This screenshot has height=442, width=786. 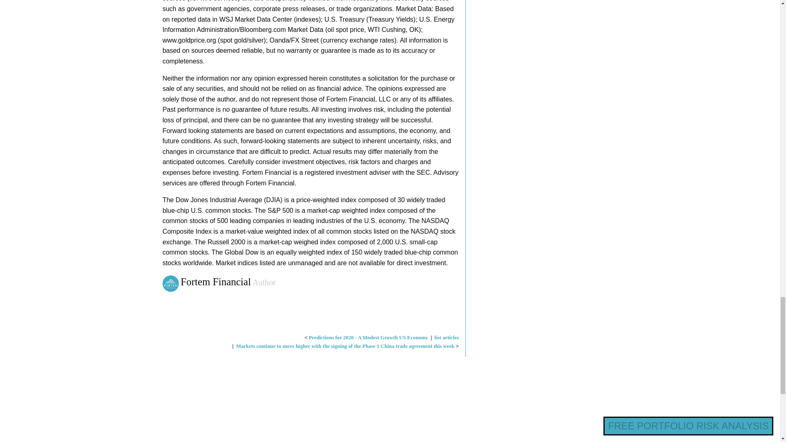 What do you see at coordinates (172, 282) in the screenshot?
I see `Fortem Financial` at bounding box center [172, 282].